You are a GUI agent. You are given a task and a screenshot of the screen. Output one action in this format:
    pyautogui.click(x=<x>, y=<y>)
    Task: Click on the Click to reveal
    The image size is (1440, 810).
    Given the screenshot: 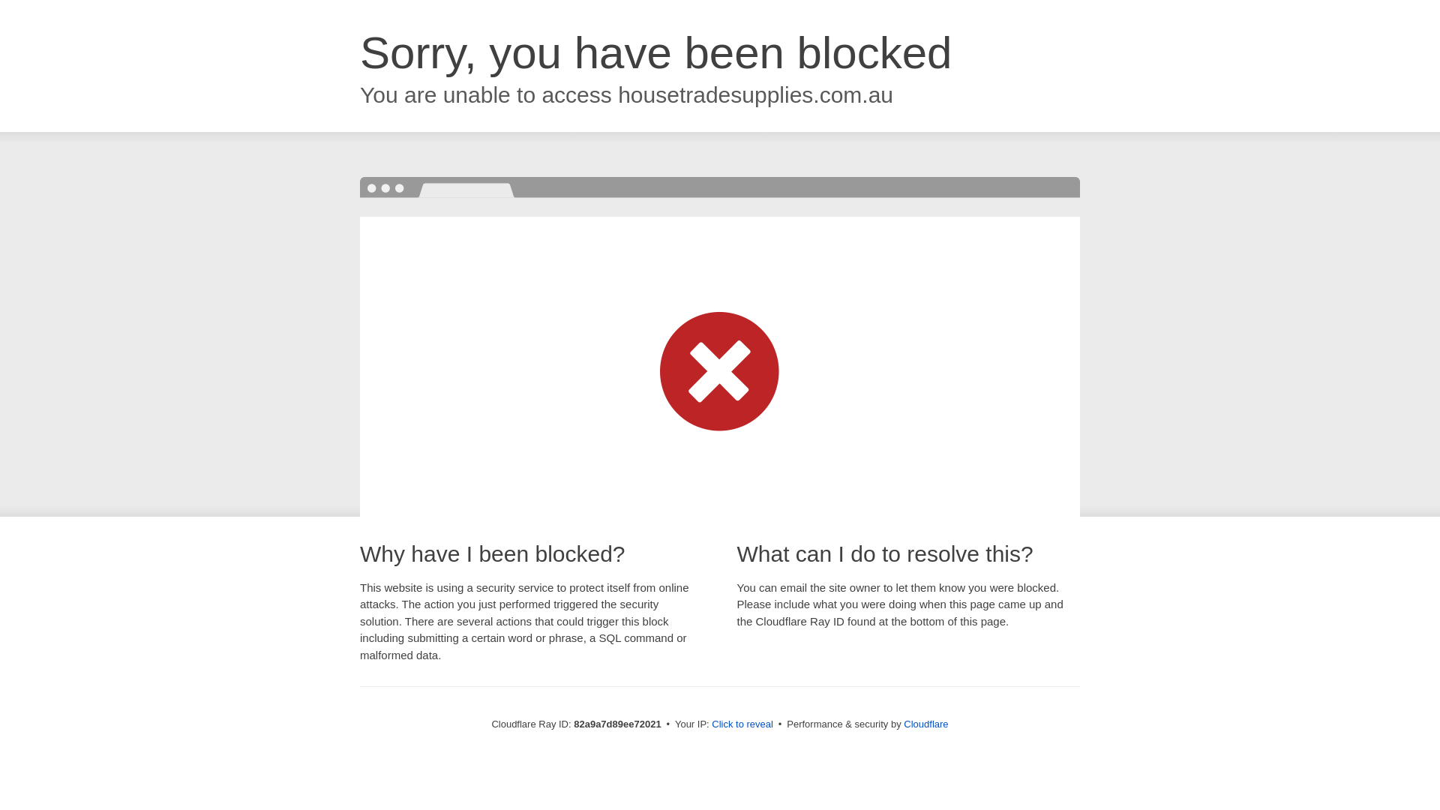 What is the action you would take?
    pyautogui.click(x=742, y=724)
    